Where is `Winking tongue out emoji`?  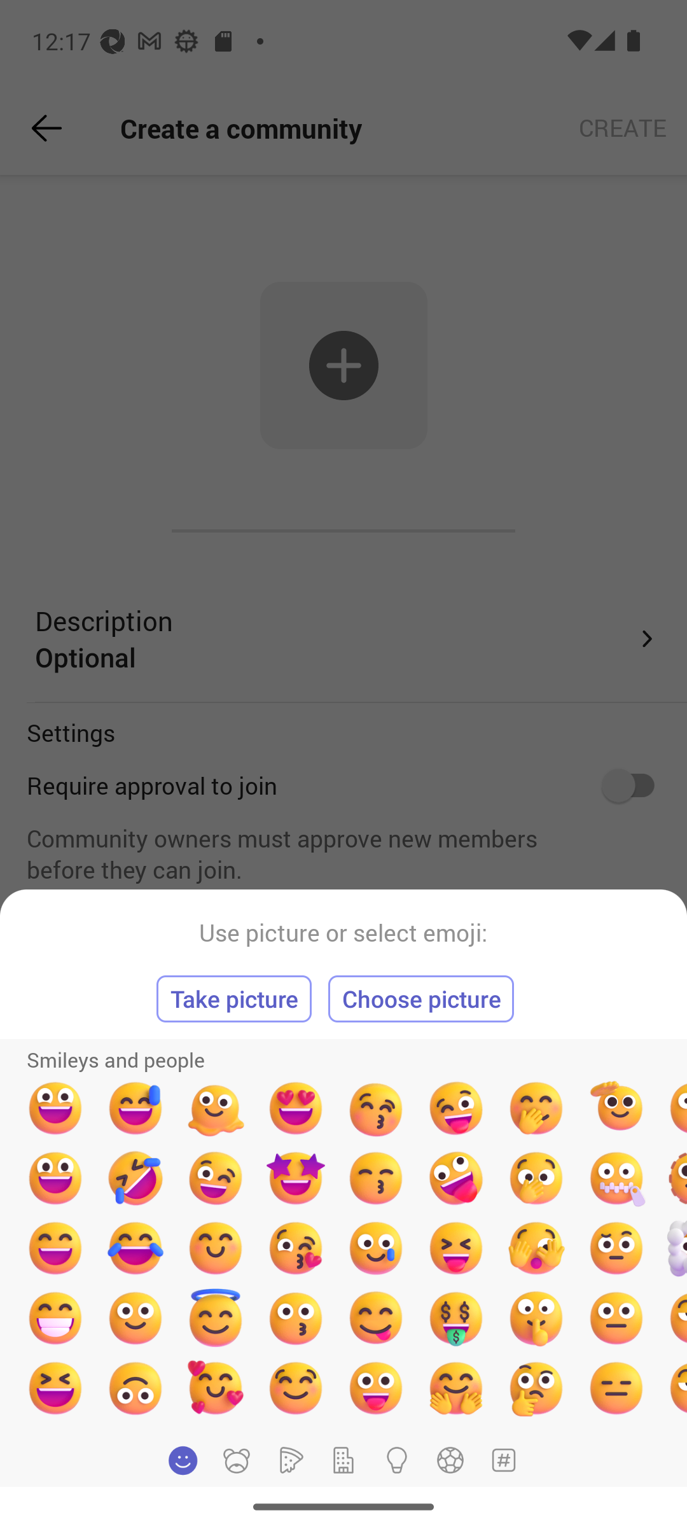 Winking tongue out emoji is located at coordinates (456, 1108).